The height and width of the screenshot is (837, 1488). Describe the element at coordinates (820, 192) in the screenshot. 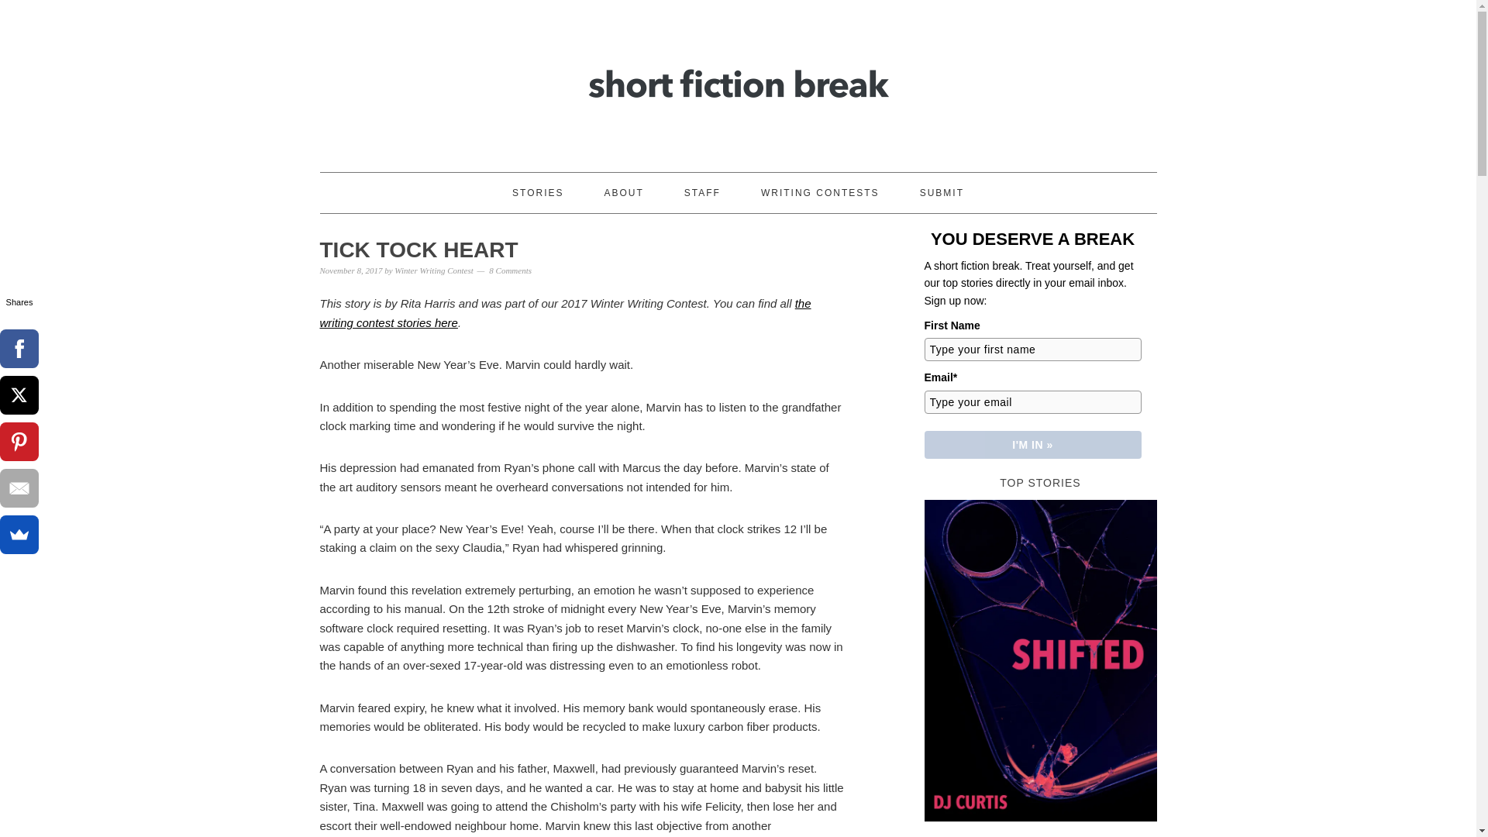

I see `WRITING CONTESTS` at that location.